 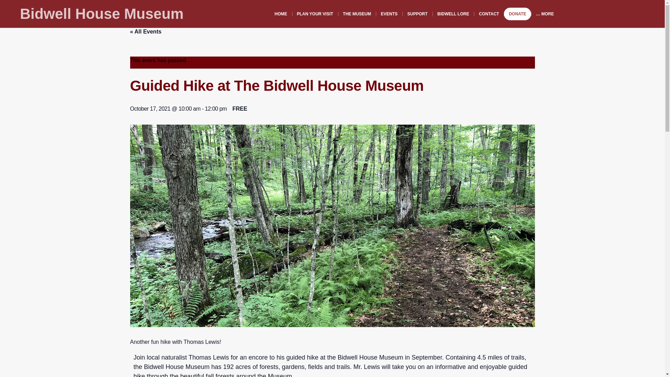 I want to click on THE MUSEUM, so click(x=357, y=14).